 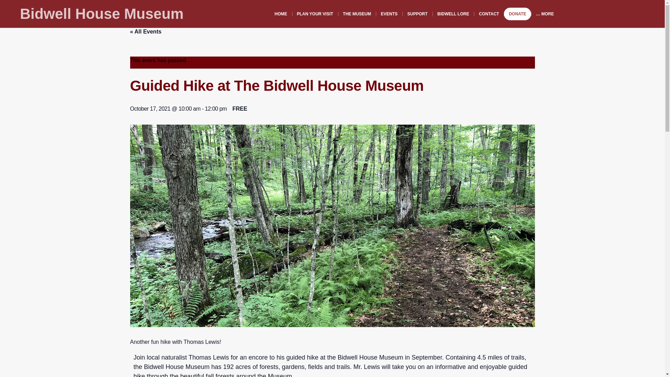 I want to click on THE MUSEUM, so click(x=357, y=14).